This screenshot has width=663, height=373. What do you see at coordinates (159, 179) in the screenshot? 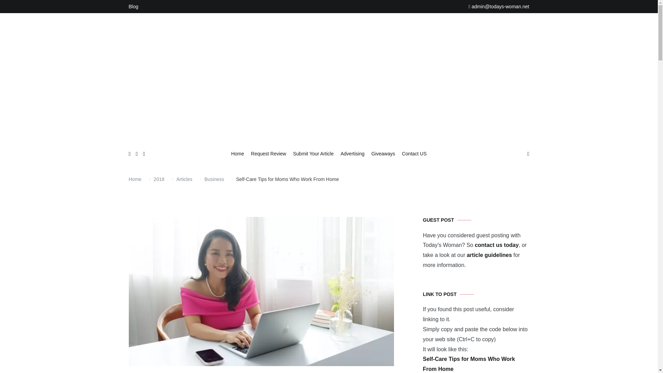
I see `2018` at bounding box center [159, 179].